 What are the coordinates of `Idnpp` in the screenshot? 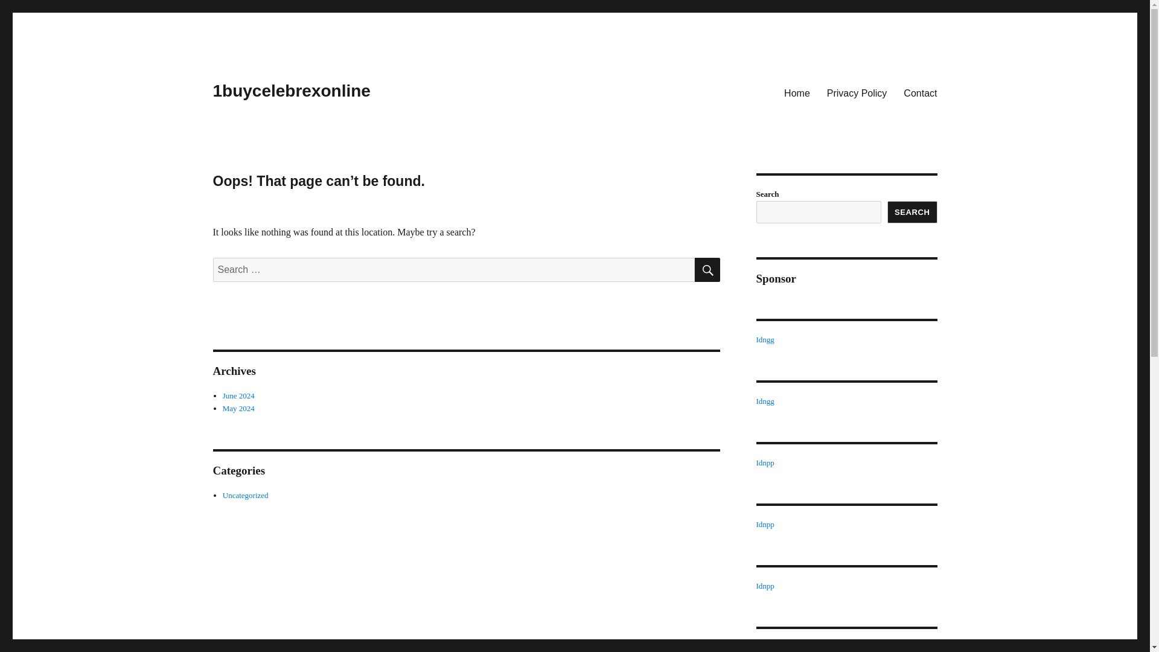 It's located at (764, 586).